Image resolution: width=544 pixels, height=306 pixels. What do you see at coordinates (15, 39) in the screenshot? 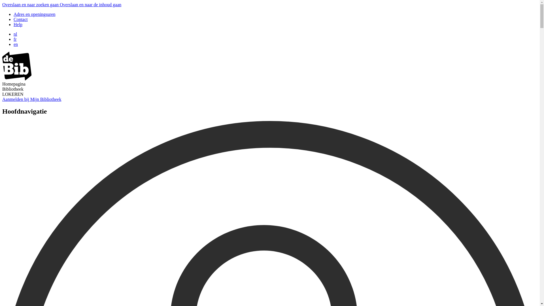
I see `fr` at bounding box center [15, 39].